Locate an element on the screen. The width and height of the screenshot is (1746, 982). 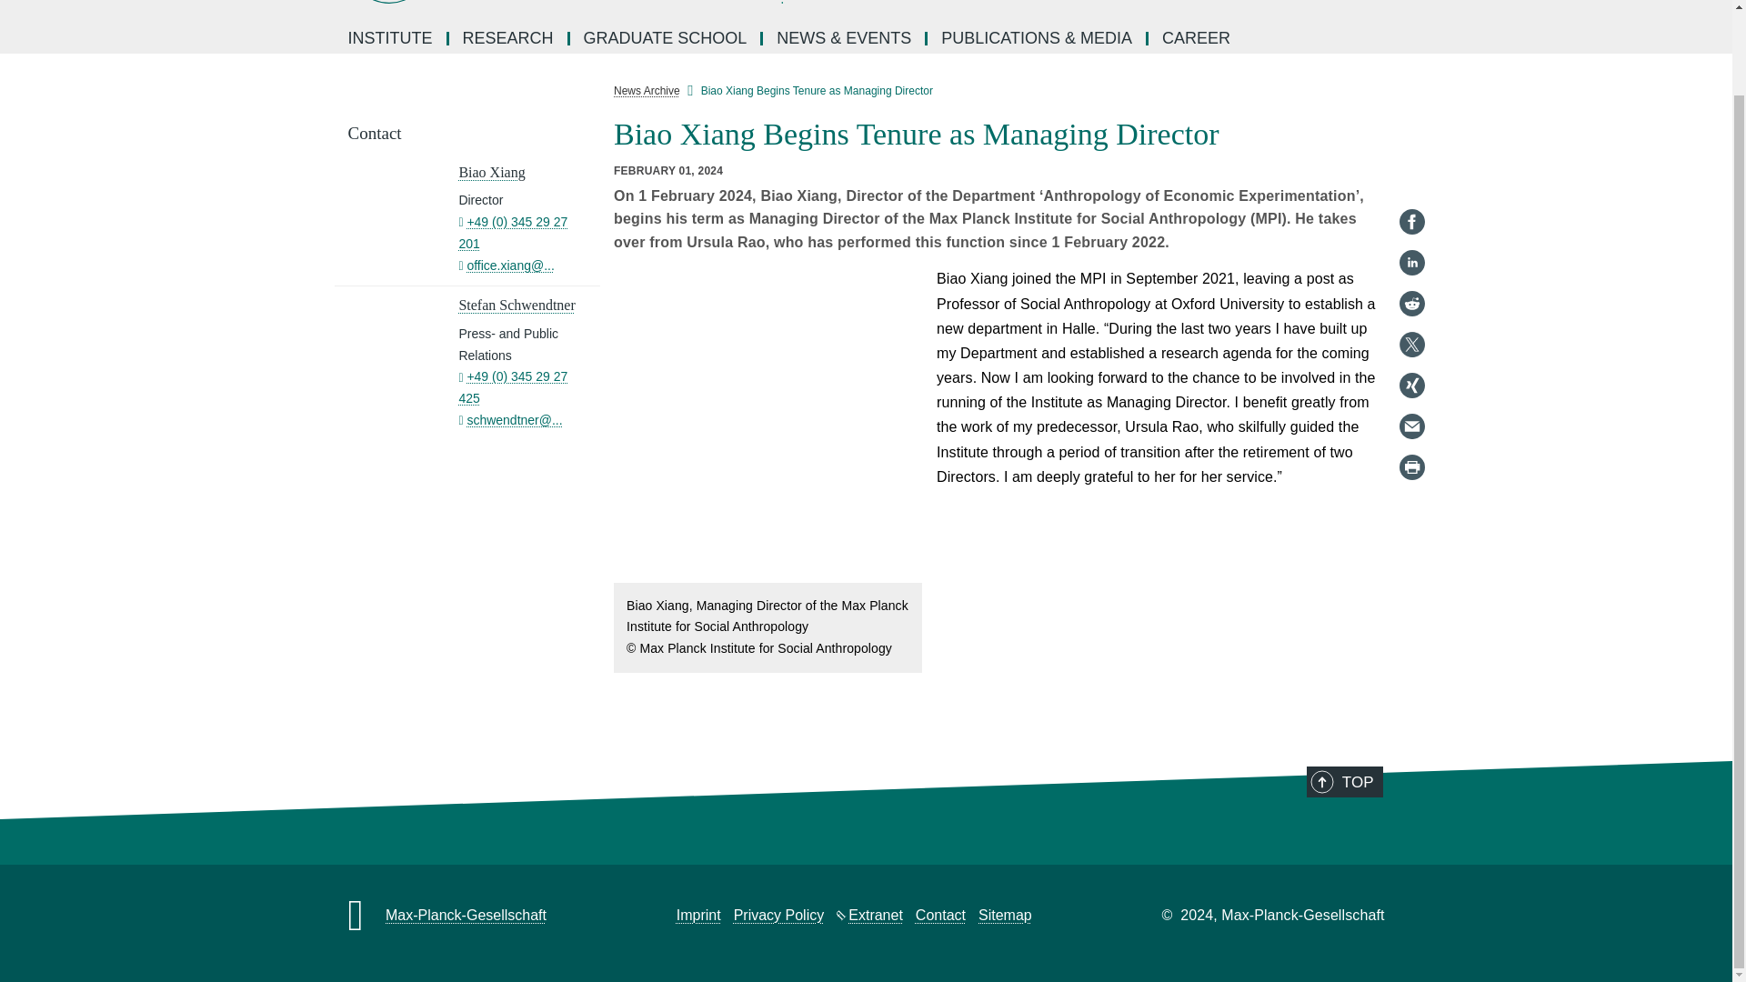
More information about Stefan Schwendtner is located at coordinates (516, 306).